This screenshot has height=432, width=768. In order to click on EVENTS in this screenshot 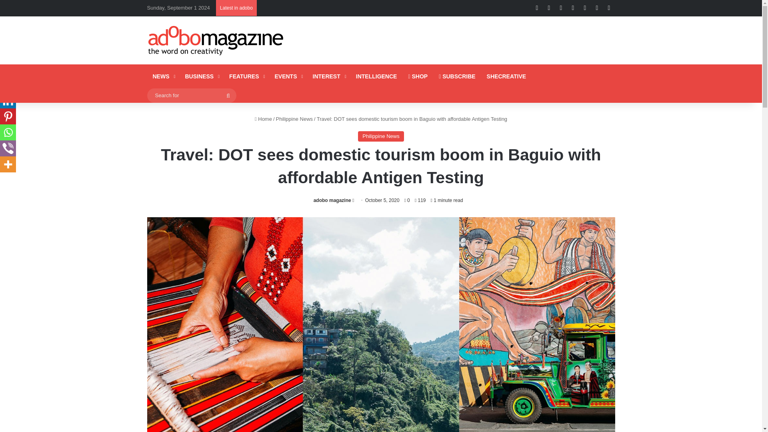, I will do `click(288, 76)`.